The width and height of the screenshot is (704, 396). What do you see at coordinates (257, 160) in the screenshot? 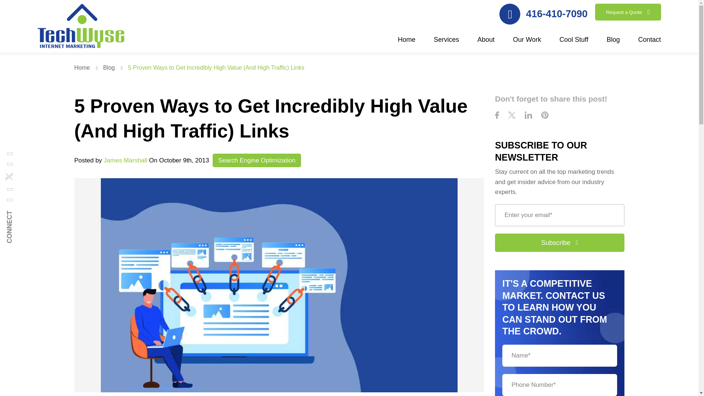
I see `Search Engine Optimization` at bounding box center [257, 160].